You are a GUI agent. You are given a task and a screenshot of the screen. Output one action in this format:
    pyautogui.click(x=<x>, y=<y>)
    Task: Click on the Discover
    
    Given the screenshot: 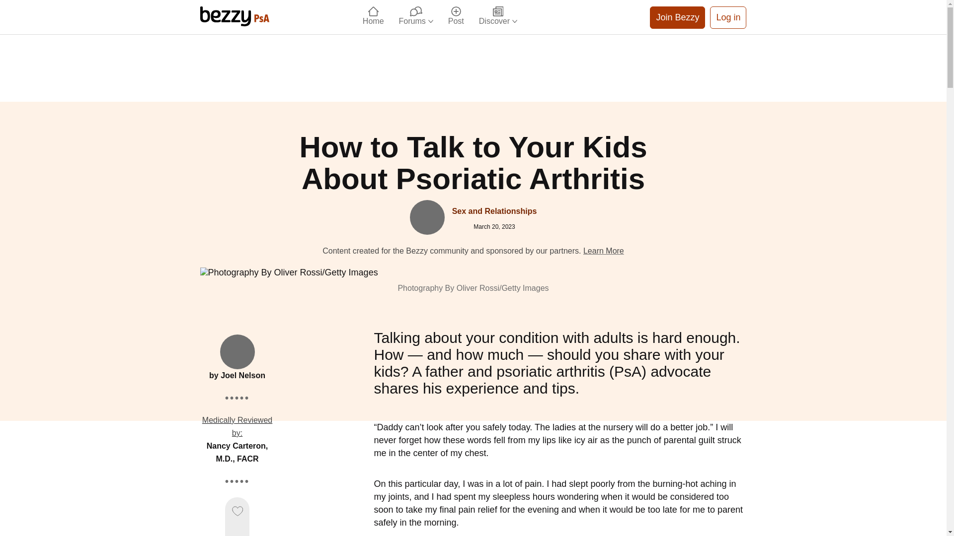 What is the action you would take?
    pyautogui.click(x=498, y=17)
    